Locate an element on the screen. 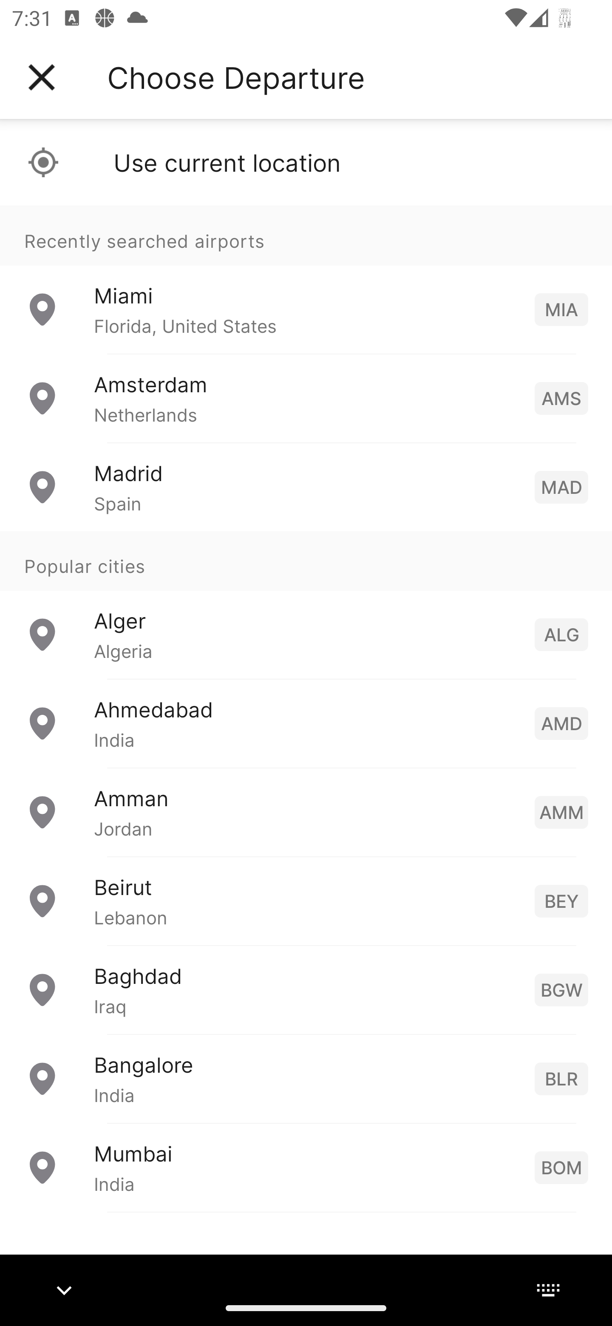 Image resolution: width=612 pixels, height=1326 pixels. Recently searched airports is located at coordinates (306, 235).